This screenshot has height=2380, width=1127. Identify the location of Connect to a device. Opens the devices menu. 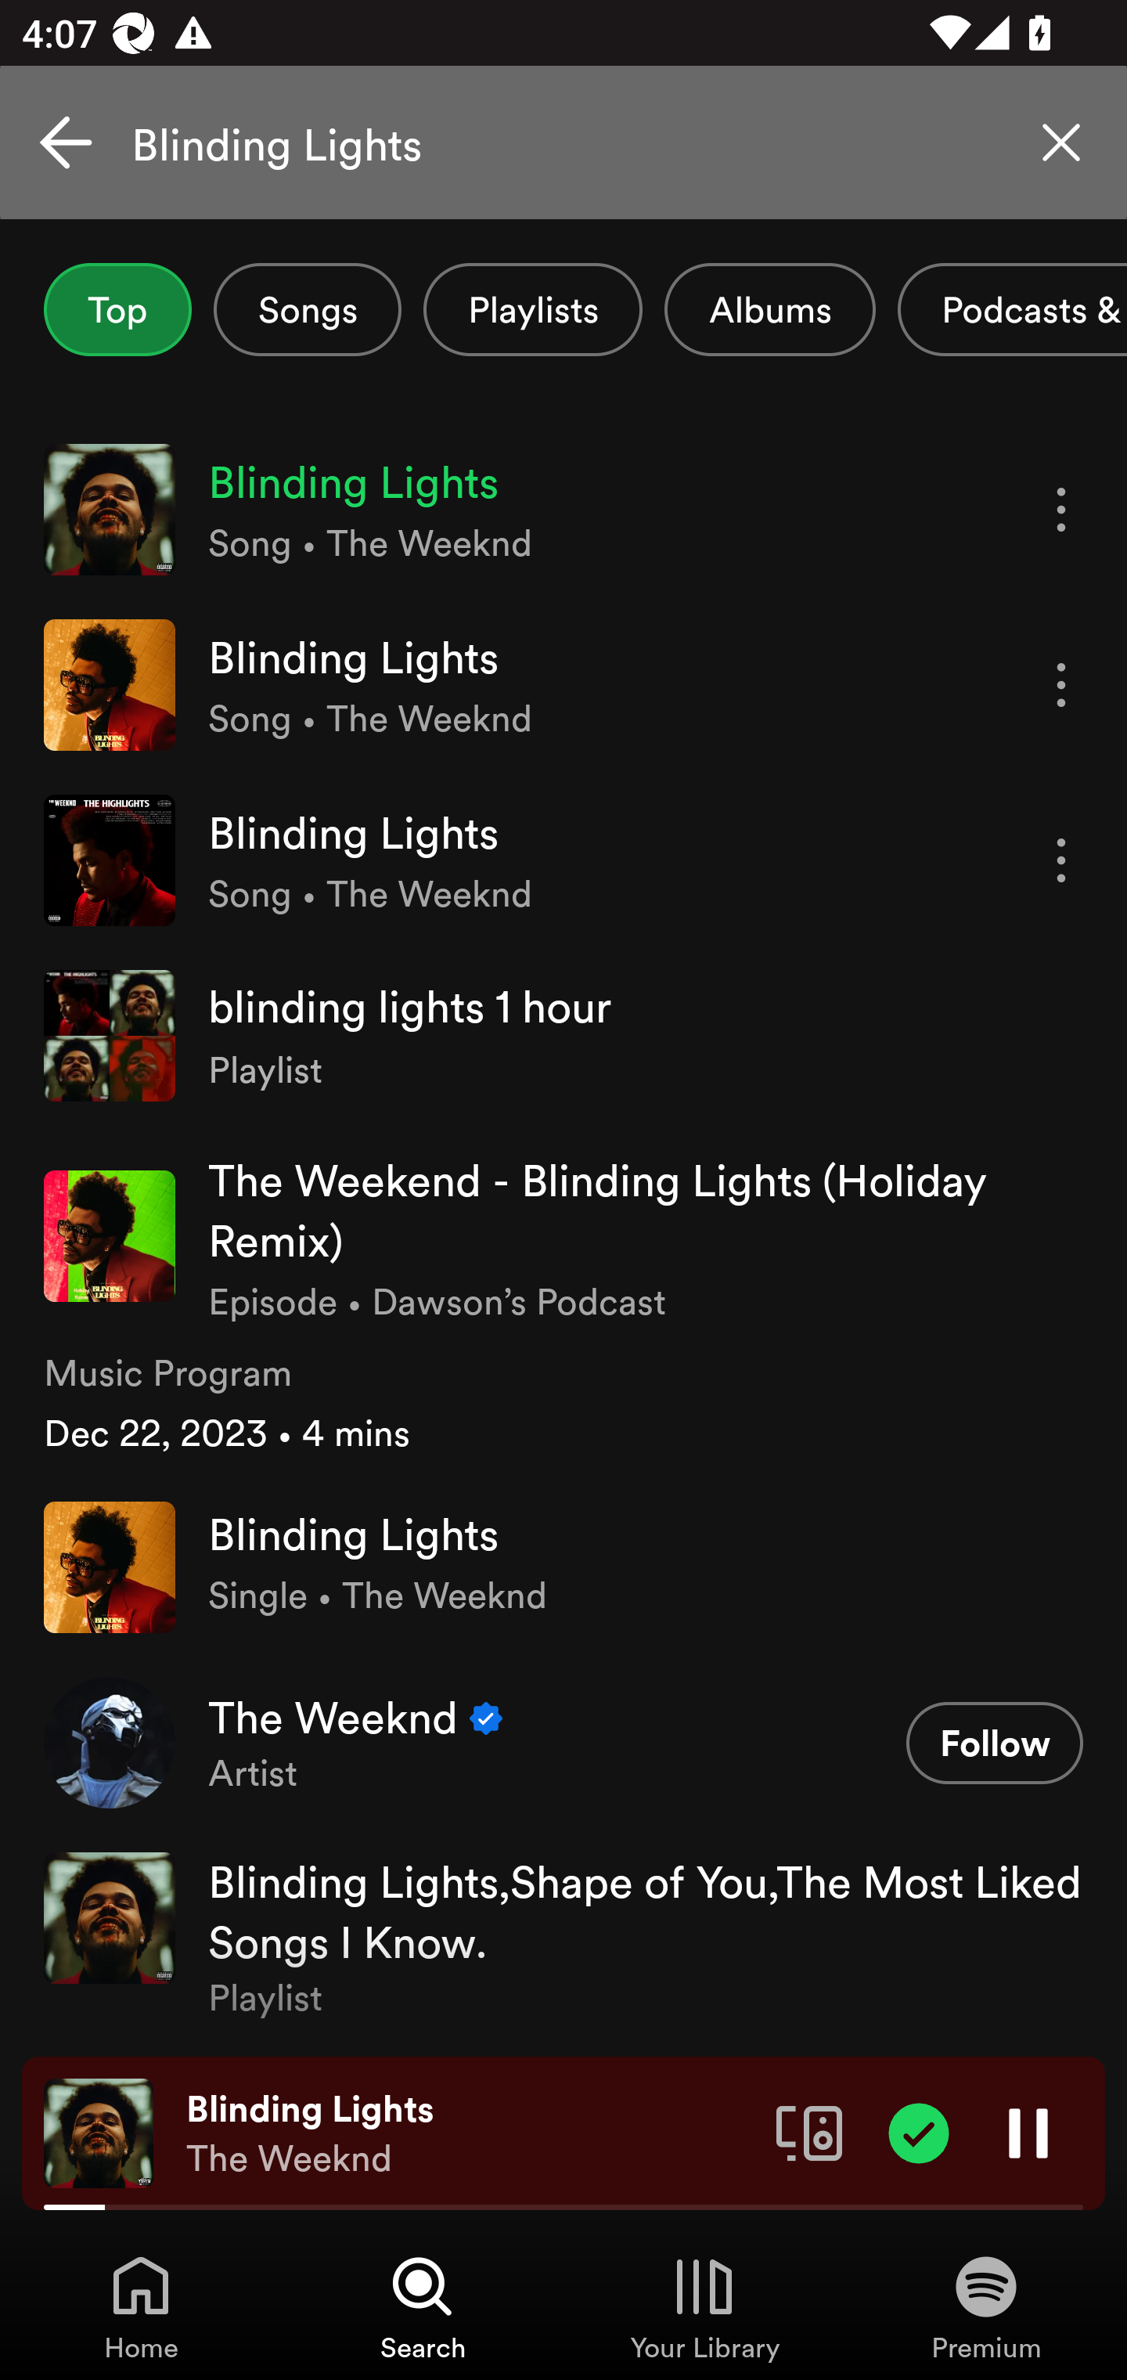
(809, 2132).